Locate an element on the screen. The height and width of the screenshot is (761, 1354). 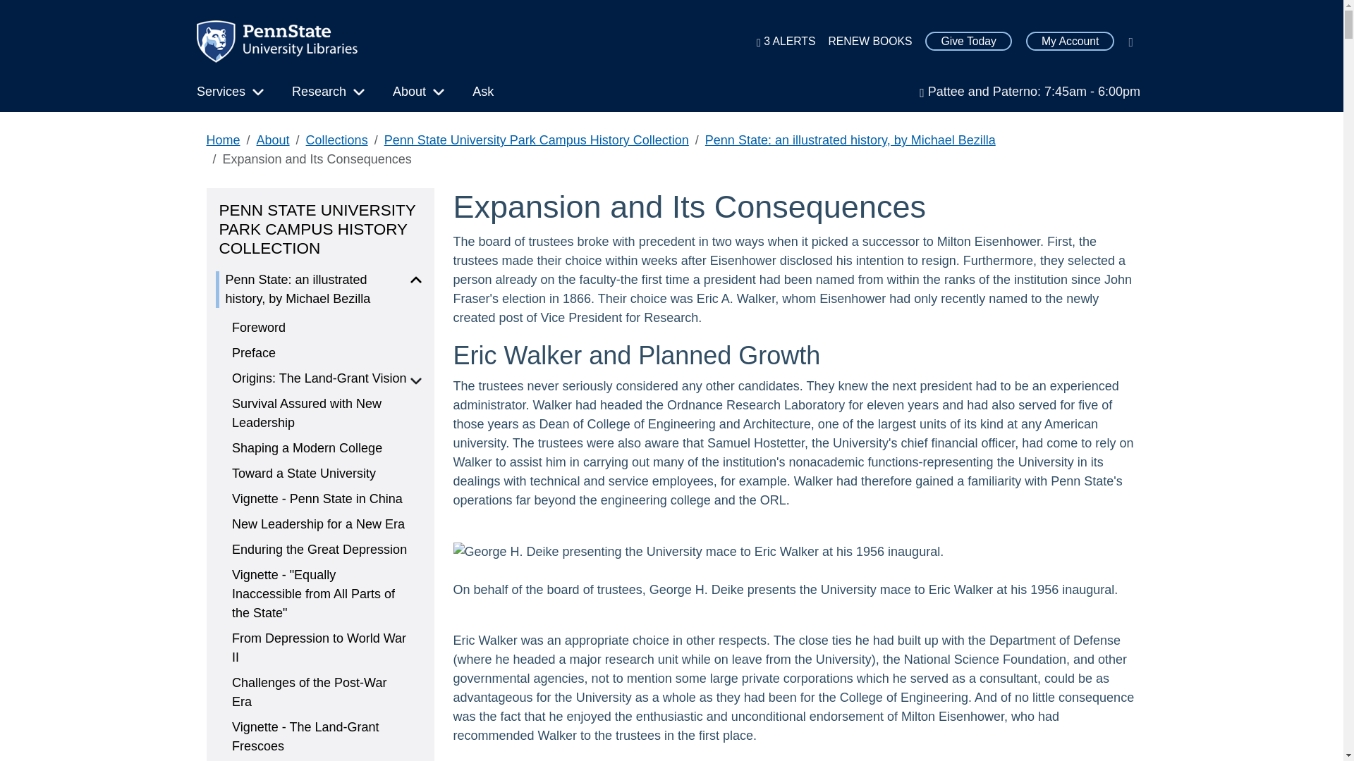
Skip to main content is located at coordinates (63, 11).